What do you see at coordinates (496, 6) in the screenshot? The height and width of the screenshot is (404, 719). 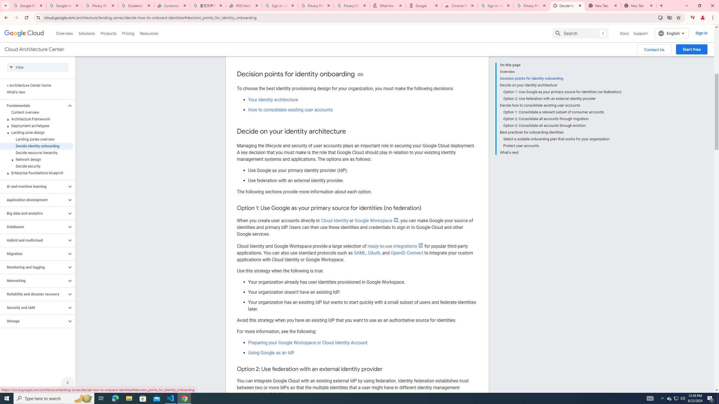 I see `Sign in - Google Accounts` at bounding box center [496, 6].